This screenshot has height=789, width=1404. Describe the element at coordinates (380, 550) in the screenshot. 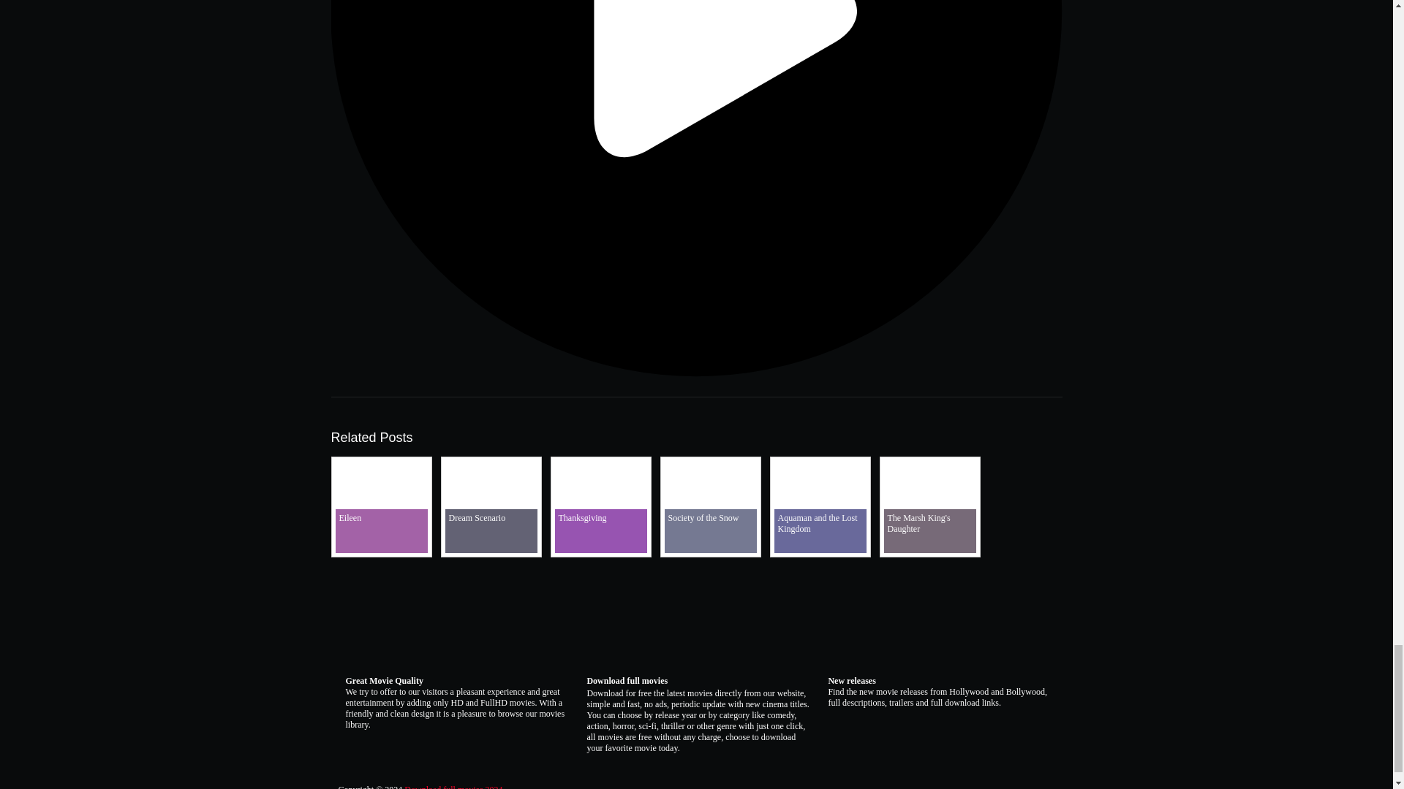

I see `Permalink to Eileen` at that location.